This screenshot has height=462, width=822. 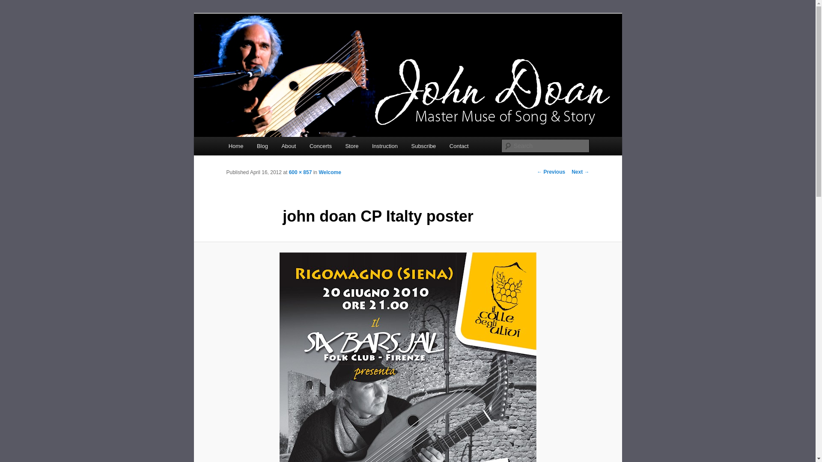 I want to click on Blog, so click(x=262, y=145).